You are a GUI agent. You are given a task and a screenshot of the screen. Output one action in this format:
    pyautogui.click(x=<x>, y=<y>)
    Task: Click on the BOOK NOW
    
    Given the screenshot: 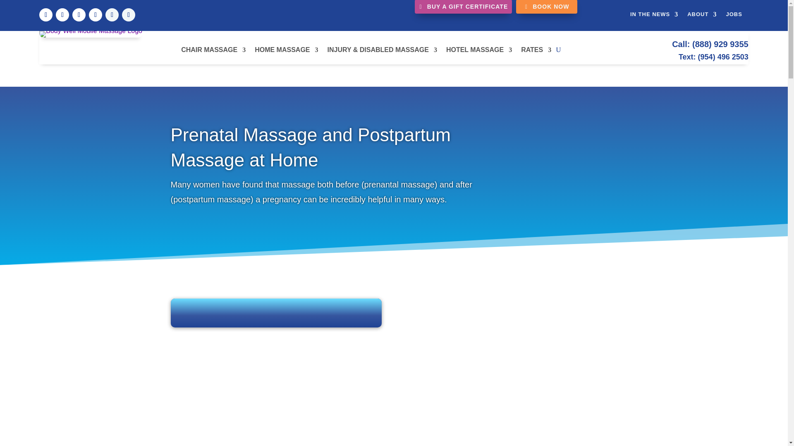 What is the action you would take?
    pyautogui.click(x=547, y=7)
    